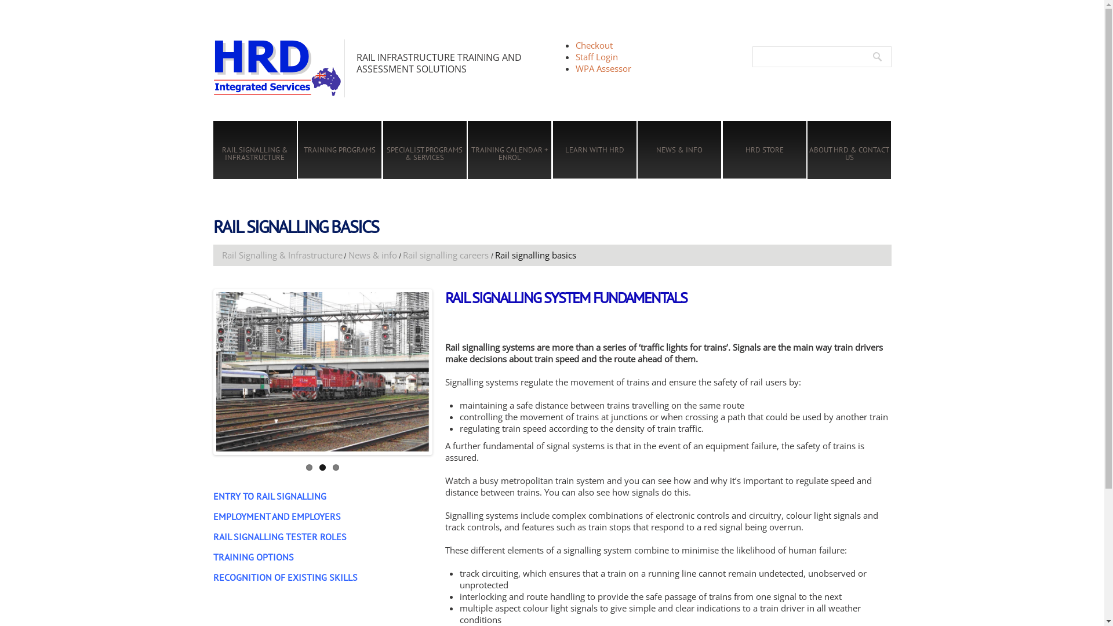 The width and height of the screenshot is (1113, 626). I want to click on 3, so click(336, 467).